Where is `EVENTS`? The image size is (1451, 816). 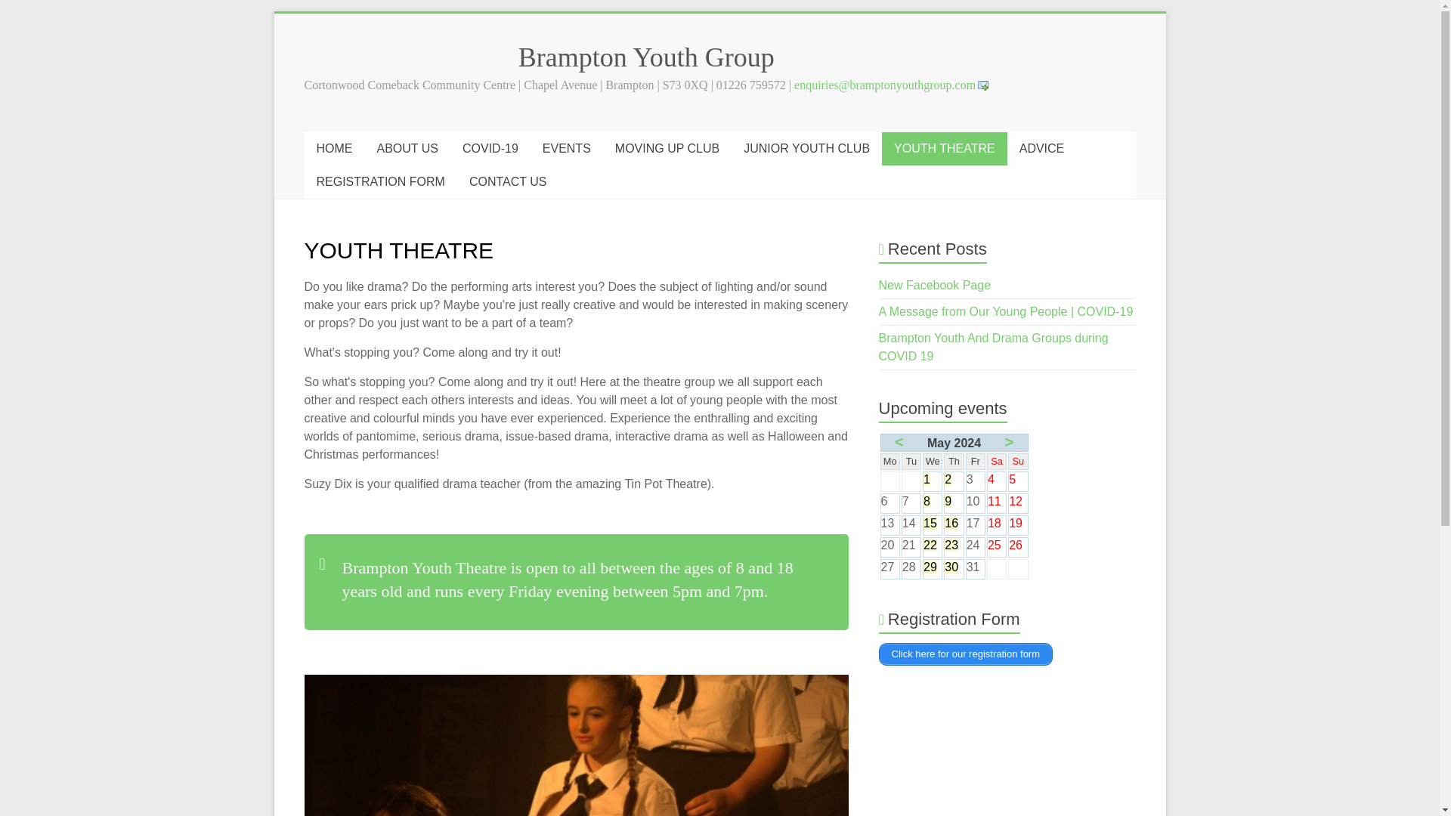 EVENTS is located at coordinates (567, 148).